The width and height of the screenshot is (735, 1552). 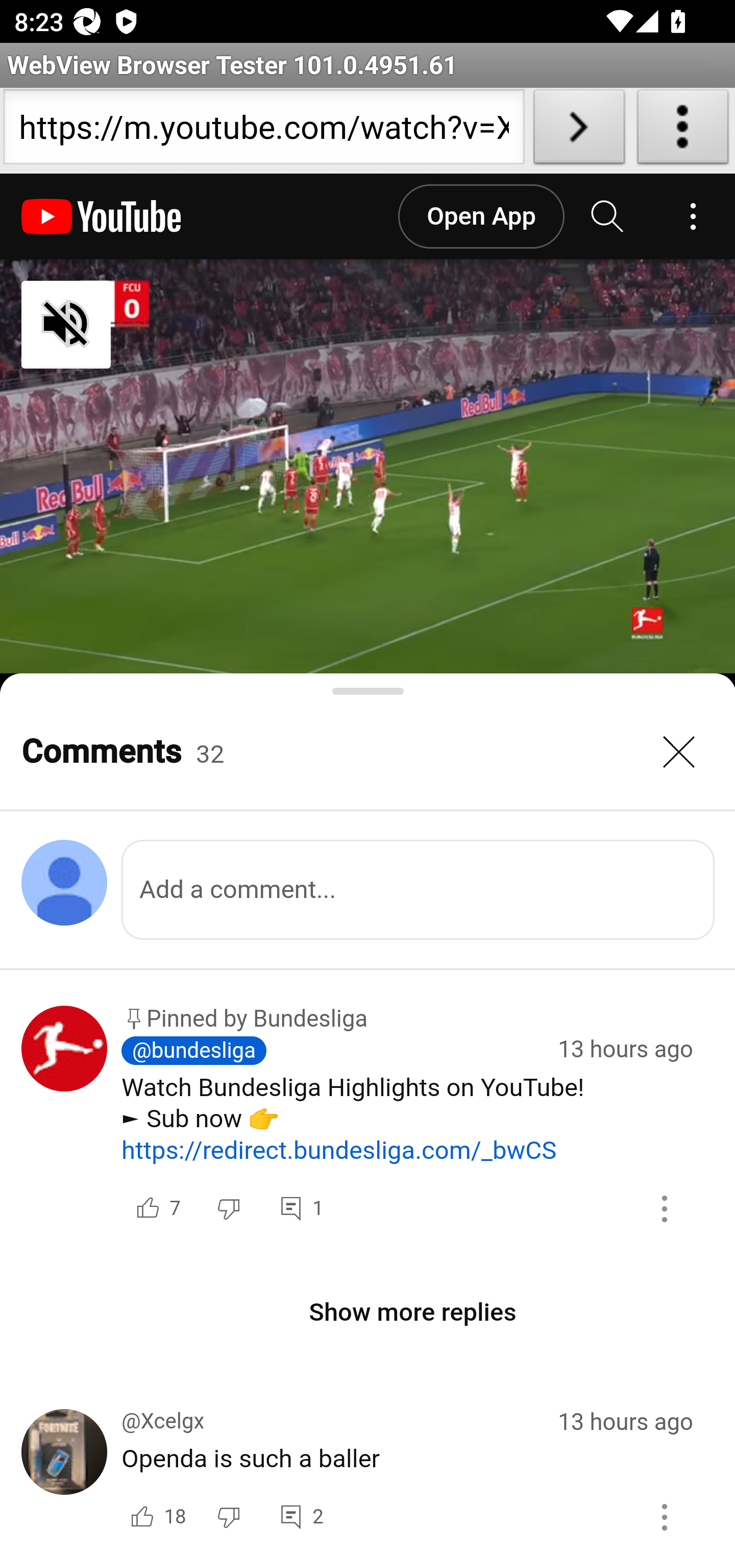 I want to click on Add a comment..., so click(x=419, y=889).